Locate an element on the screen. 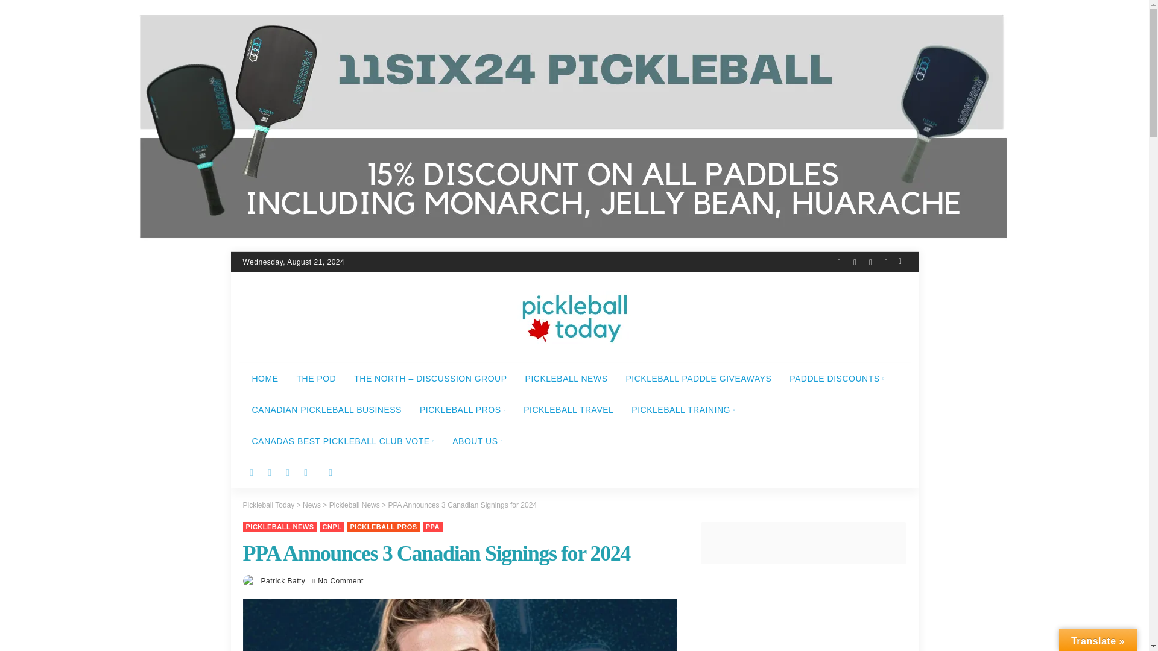 Image resolution: width=1158 pixels, height=651 pixels. Go to Pickleball Today. is located at coordinates (268, 505).